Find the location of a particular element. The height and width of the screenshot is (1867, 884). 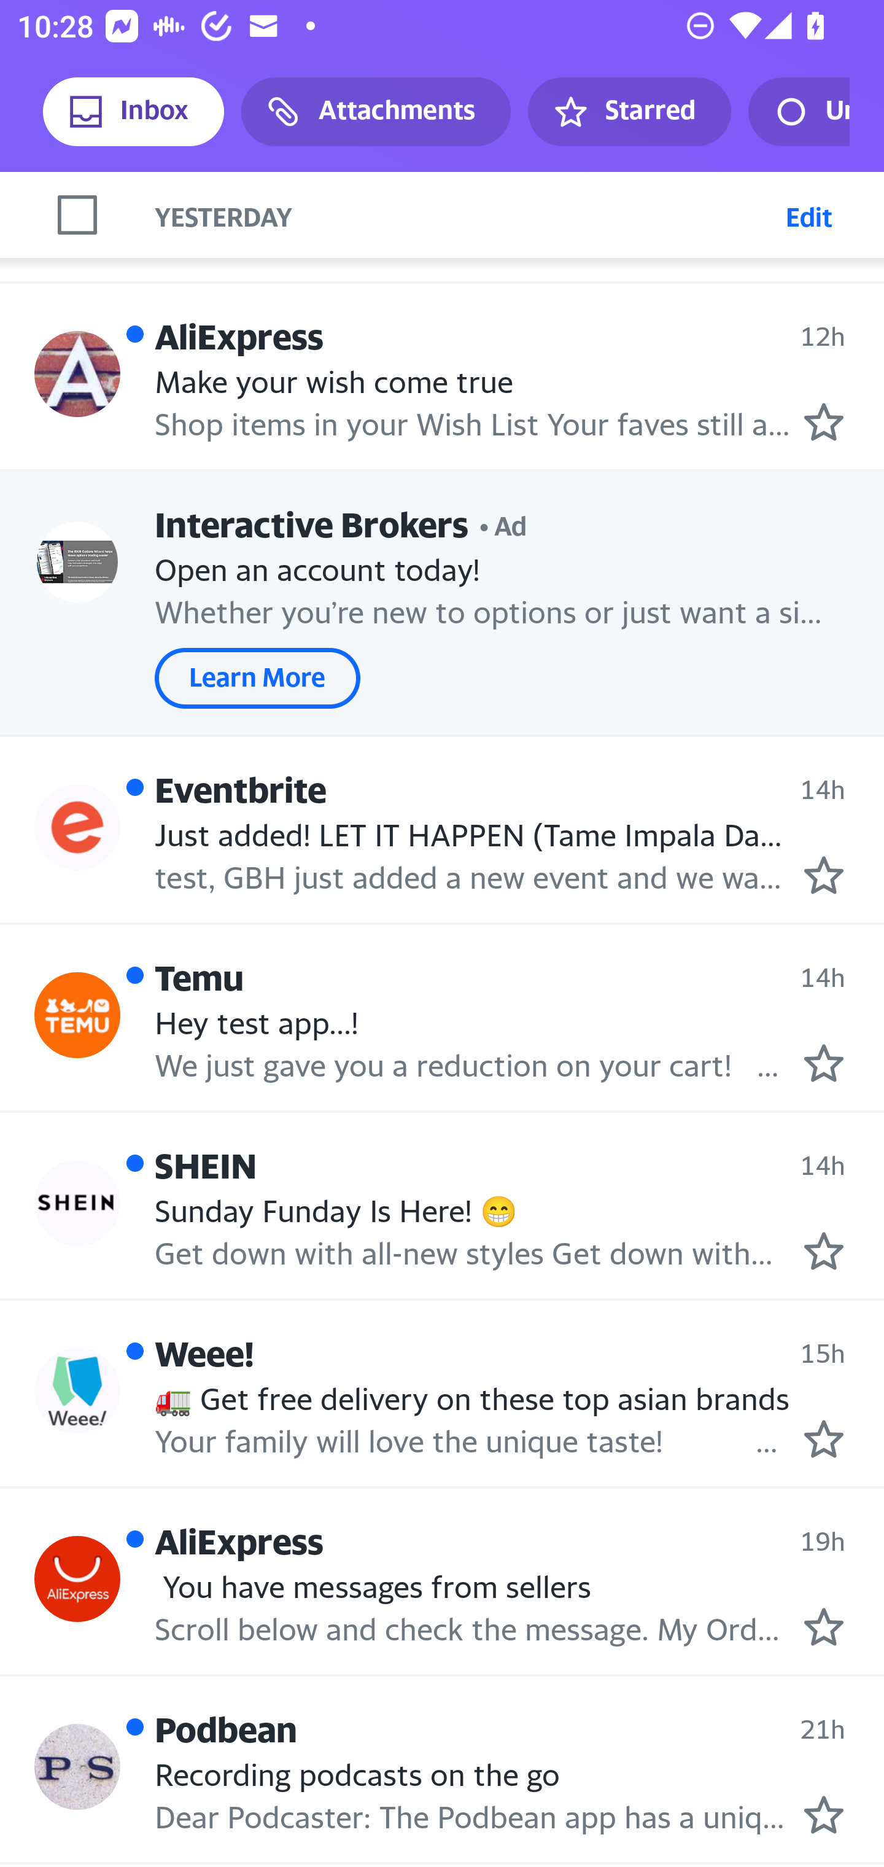

Profile
Weee! is located at coordinates (77, 1390).